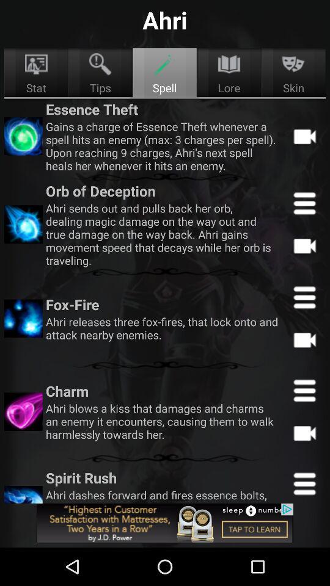 This screenshot has width=330, height=586. Describe the element at coordinates (304, 339) in the screenshot. I see `watch video option` at that location.